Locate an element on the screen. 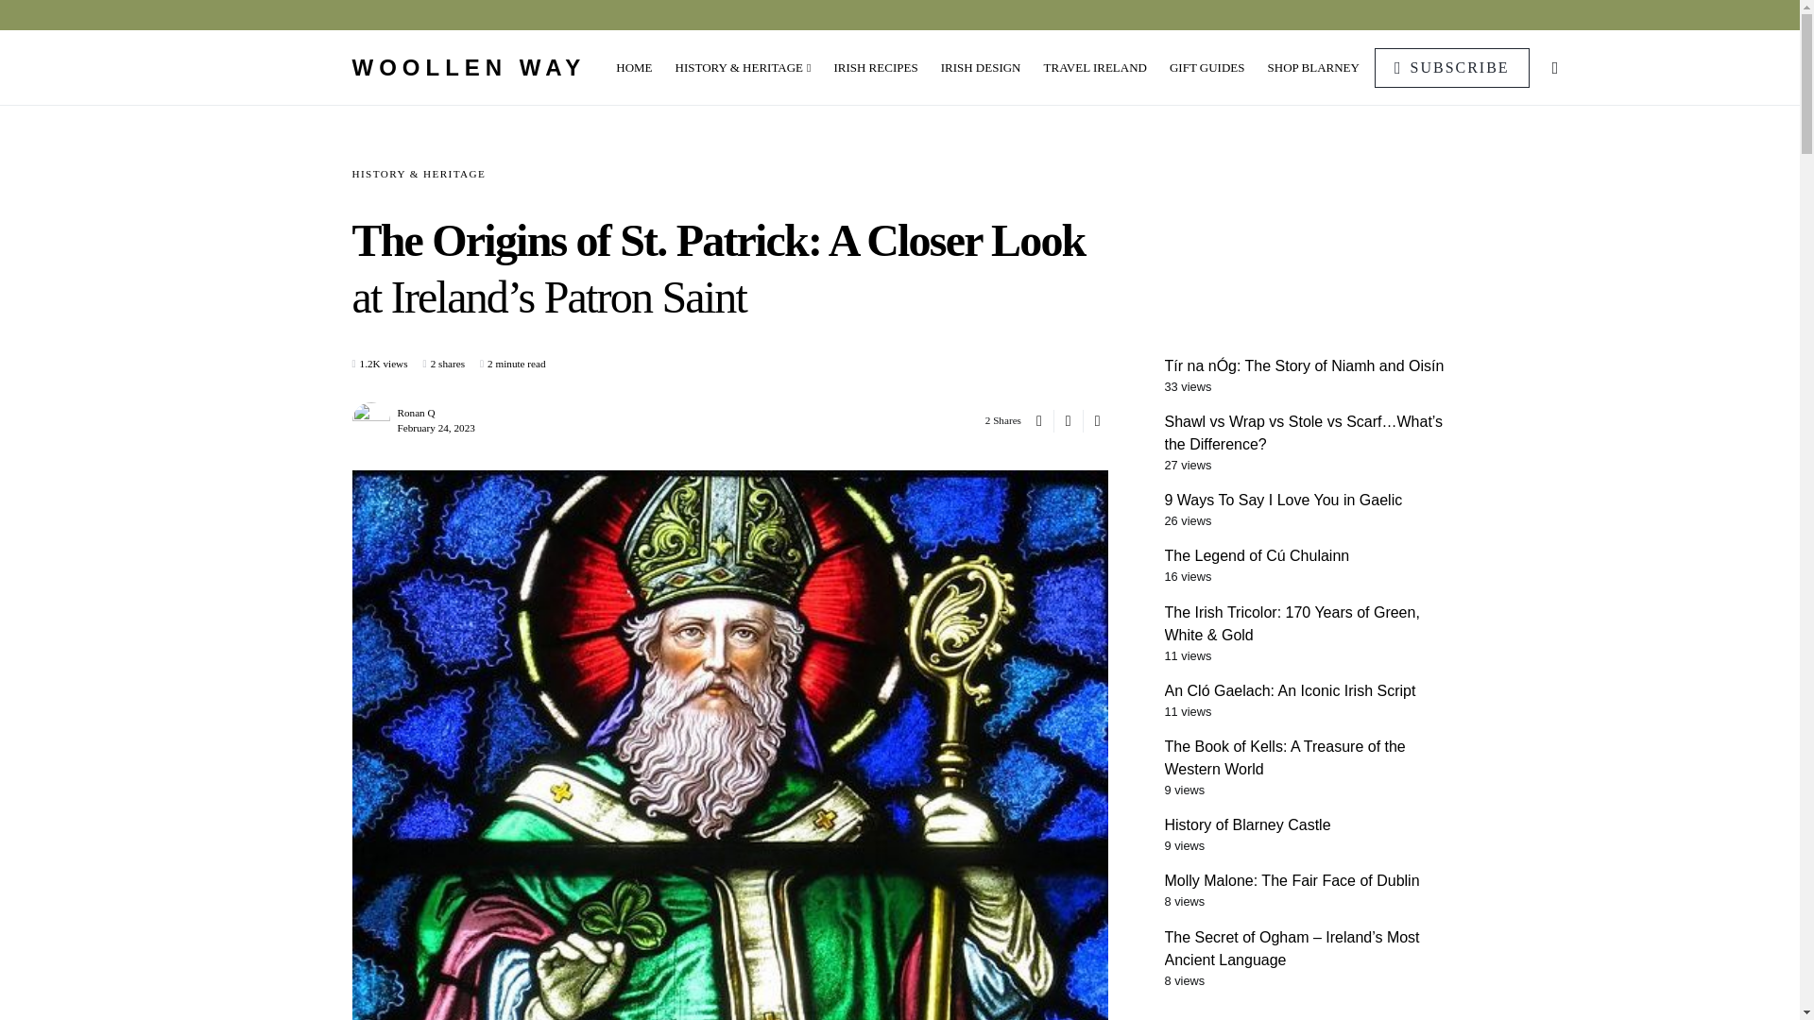 Image resolution: width=1814 pixels, height=1020 pixels. IRISH DESIGN is located at coordinates (981, 68).